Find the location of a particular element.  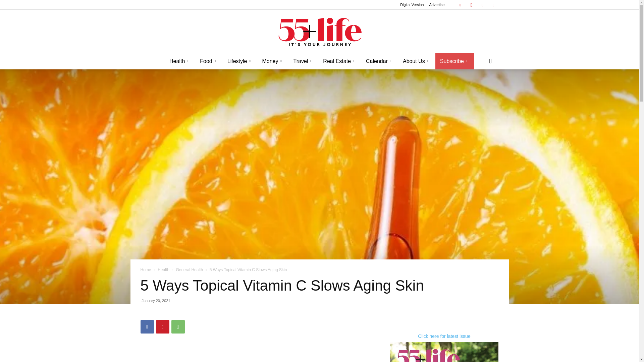

Facebook is located at coordinates (460, 5).